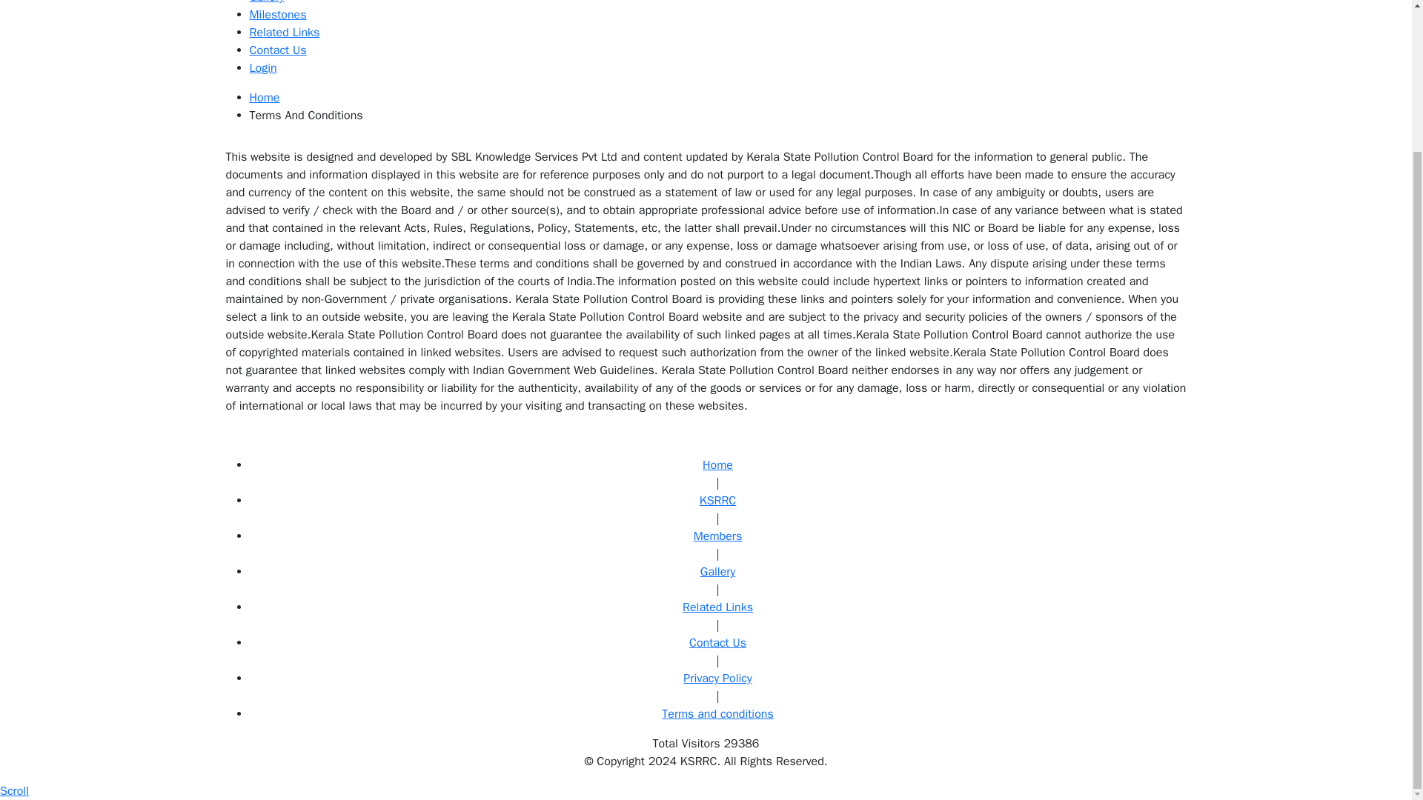  I want to click on Contact Us, so click(277, 50).